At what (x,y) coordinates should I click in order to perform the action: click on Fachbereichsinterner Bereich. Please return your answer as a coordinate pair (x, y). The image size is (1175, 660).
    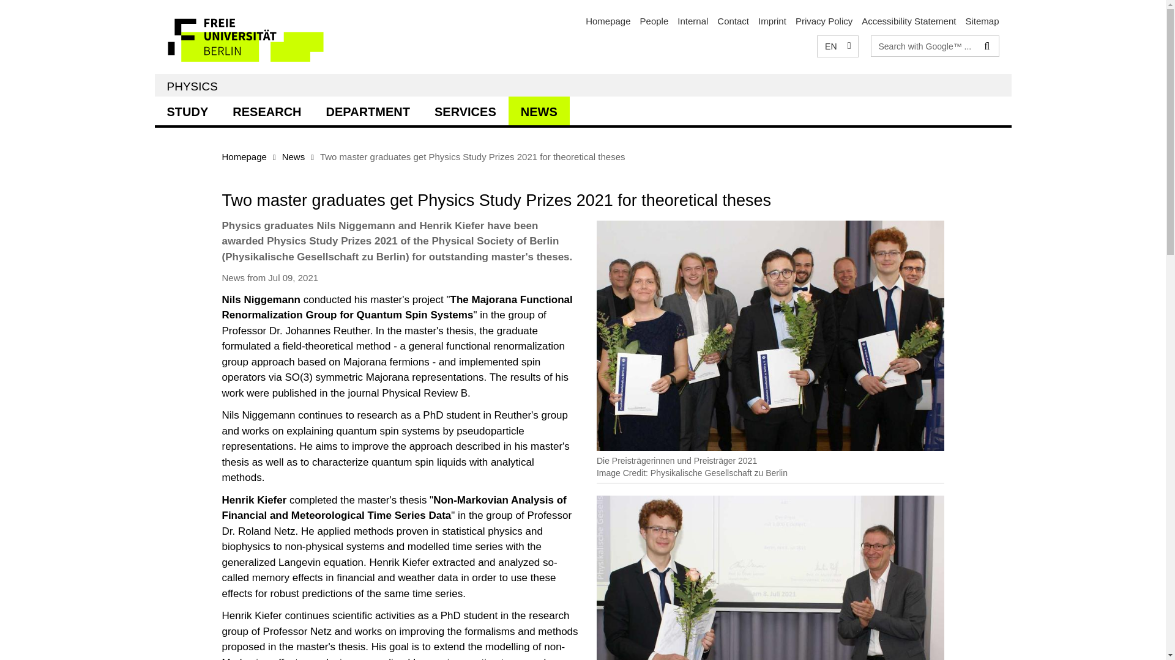
    Looking at the image, I should click on (693, 21).